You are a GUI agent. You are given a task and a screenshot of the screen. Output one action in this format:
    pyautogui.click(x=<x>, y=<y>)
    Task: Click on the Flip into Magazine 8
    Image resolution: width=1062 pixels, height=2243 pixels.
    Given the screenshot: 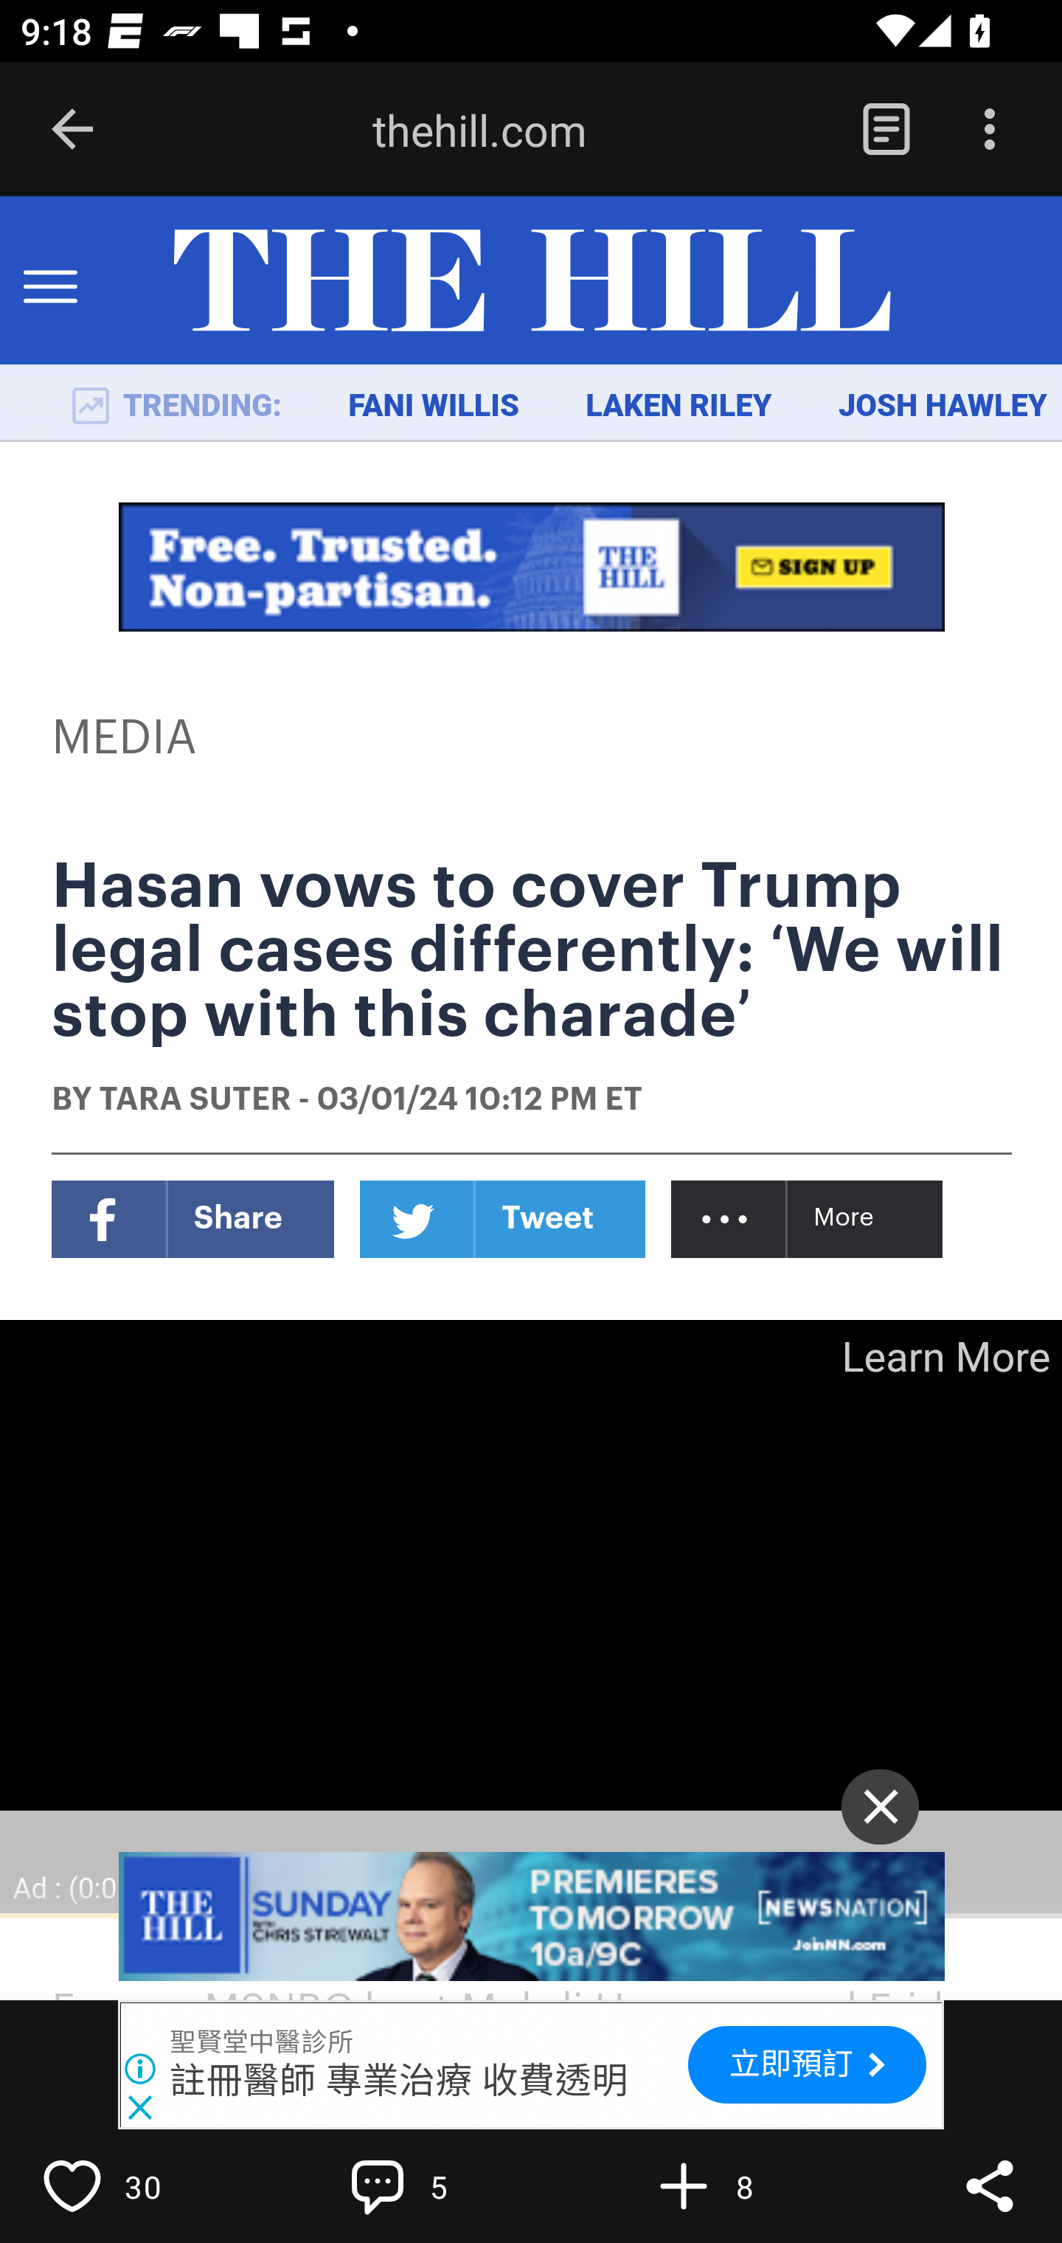 What is the action you would take?
    pyautogui.click(x=745, y=2185)
    